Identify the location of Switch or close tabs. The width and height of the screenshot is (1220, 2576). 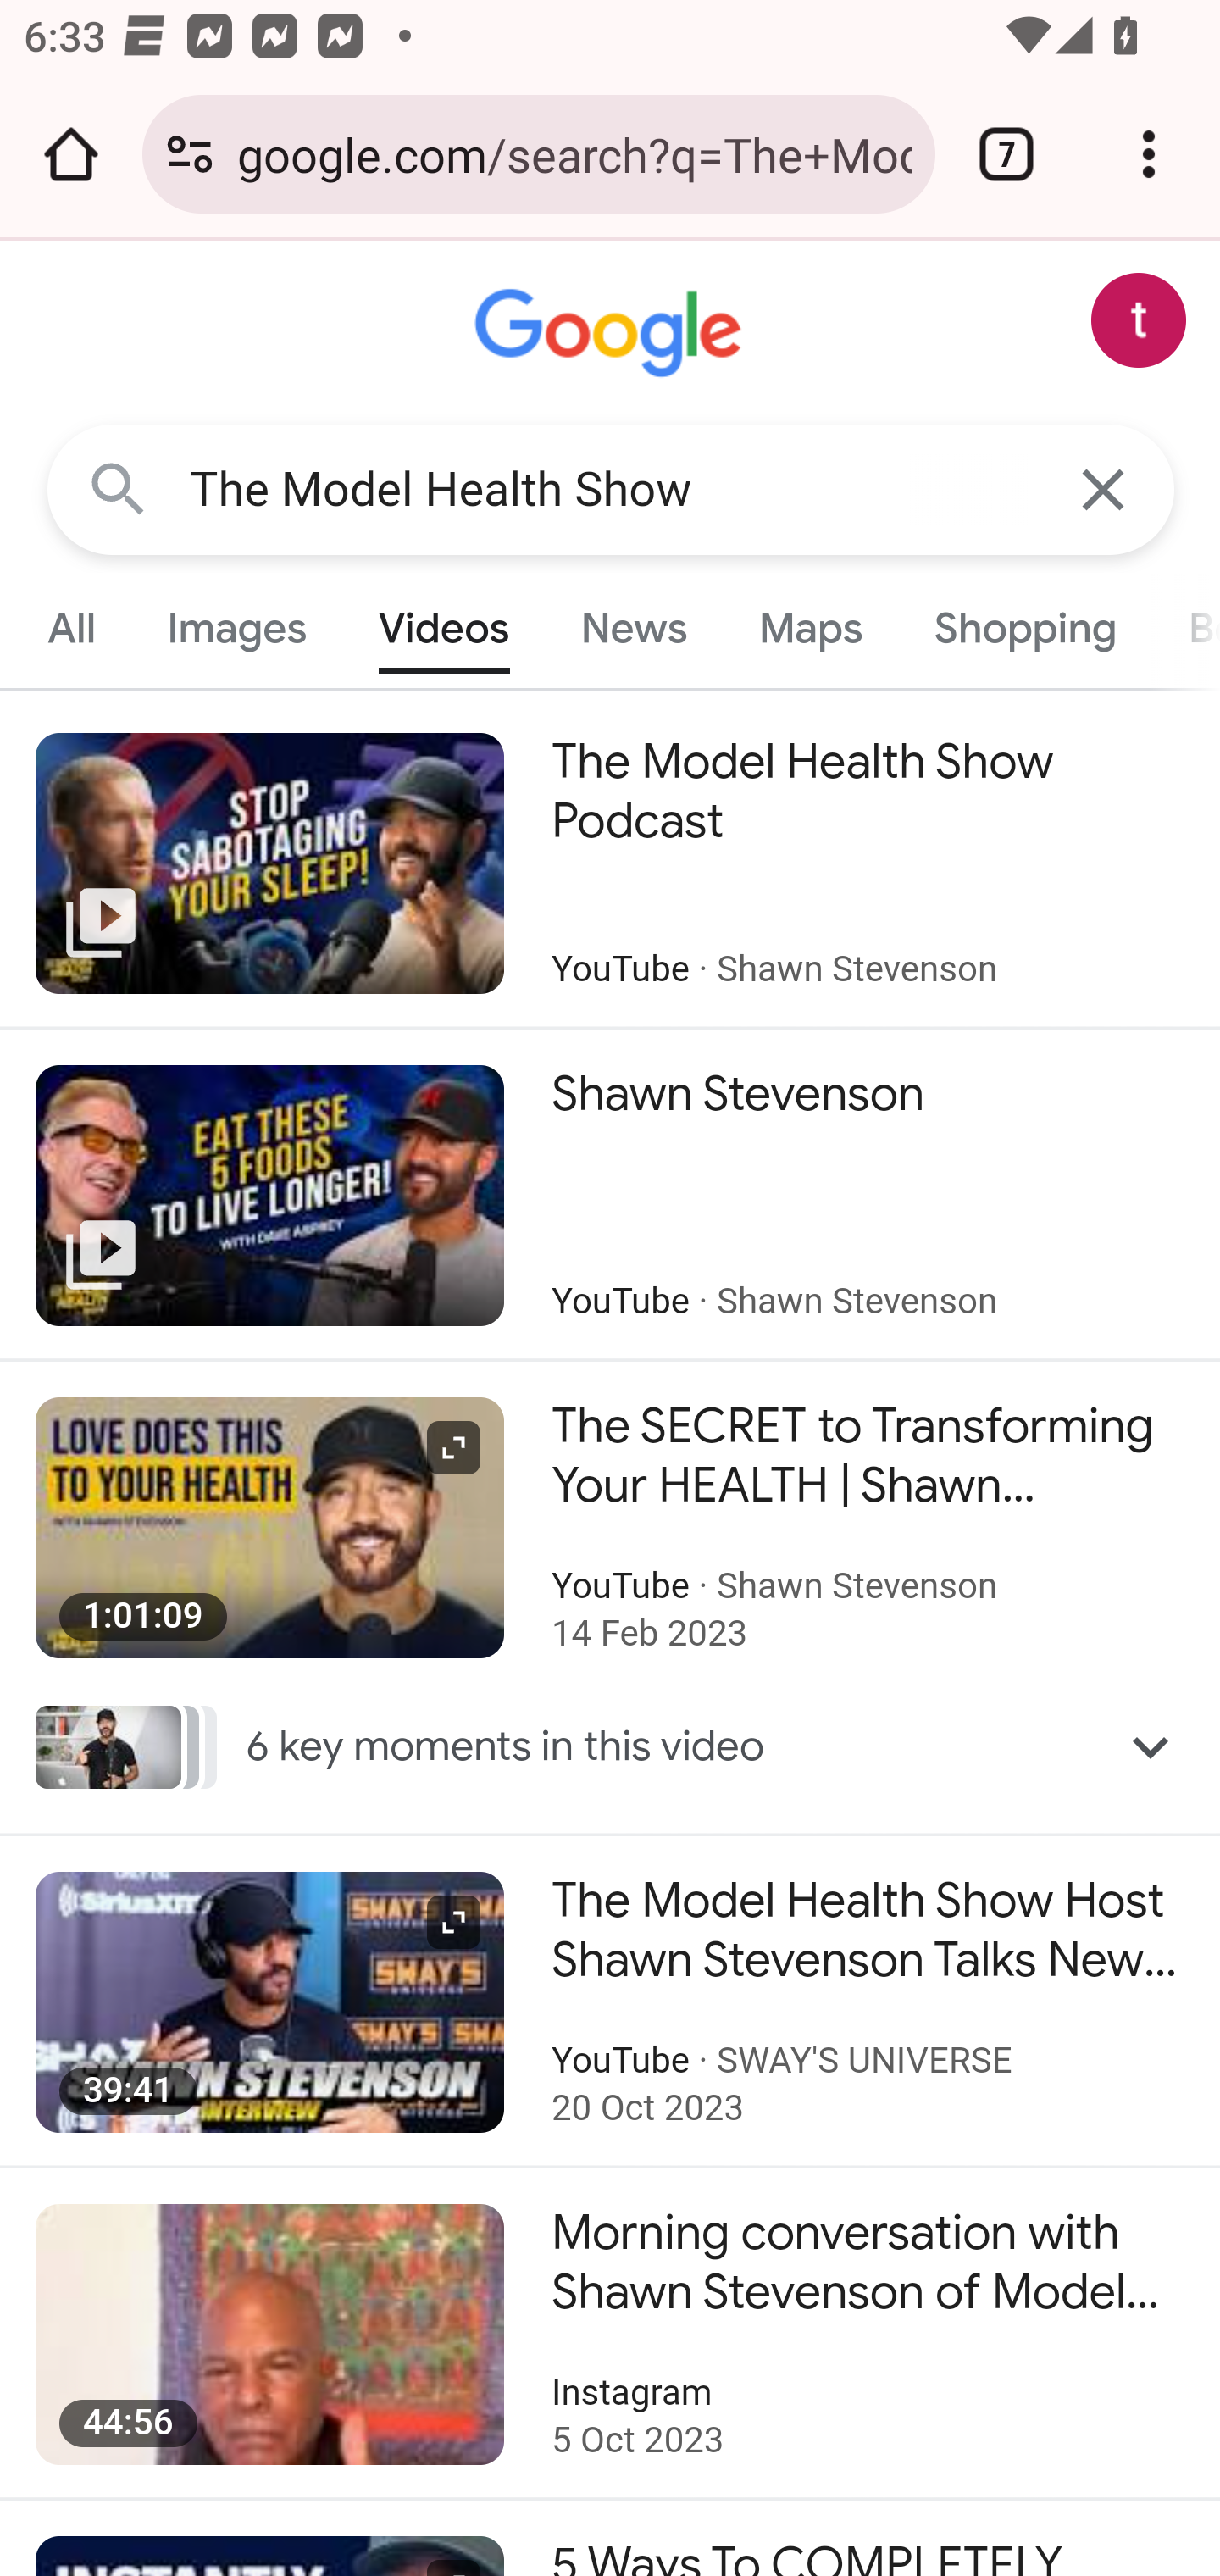
(1006, 154).